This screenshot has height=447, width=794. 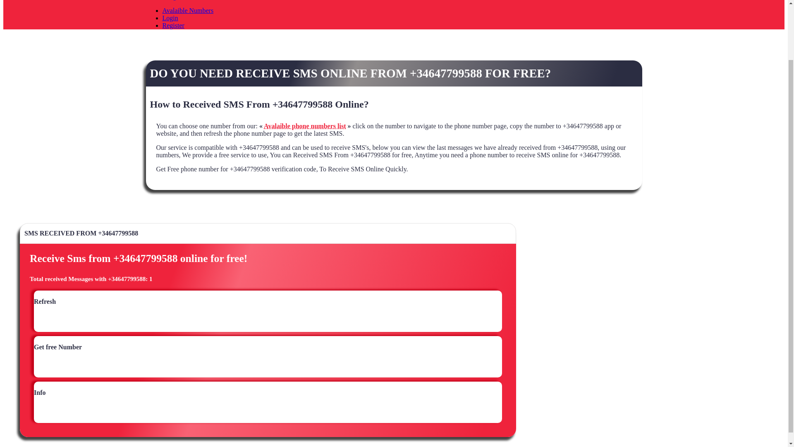 What do you see at coordinates (170, 17) in the screenshot?
I see `Login` at bounding box center [170, 17].